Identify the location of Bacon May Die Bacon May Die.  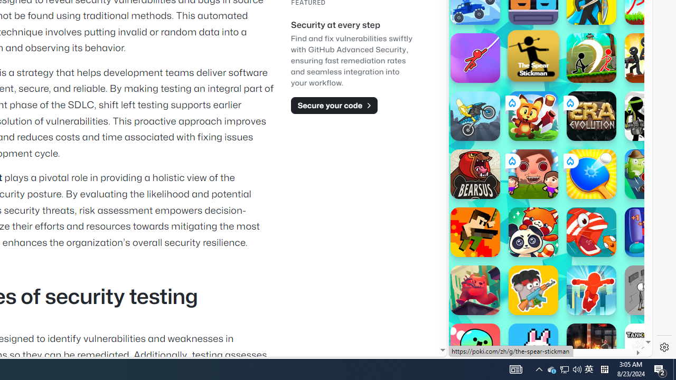
(533, 290).